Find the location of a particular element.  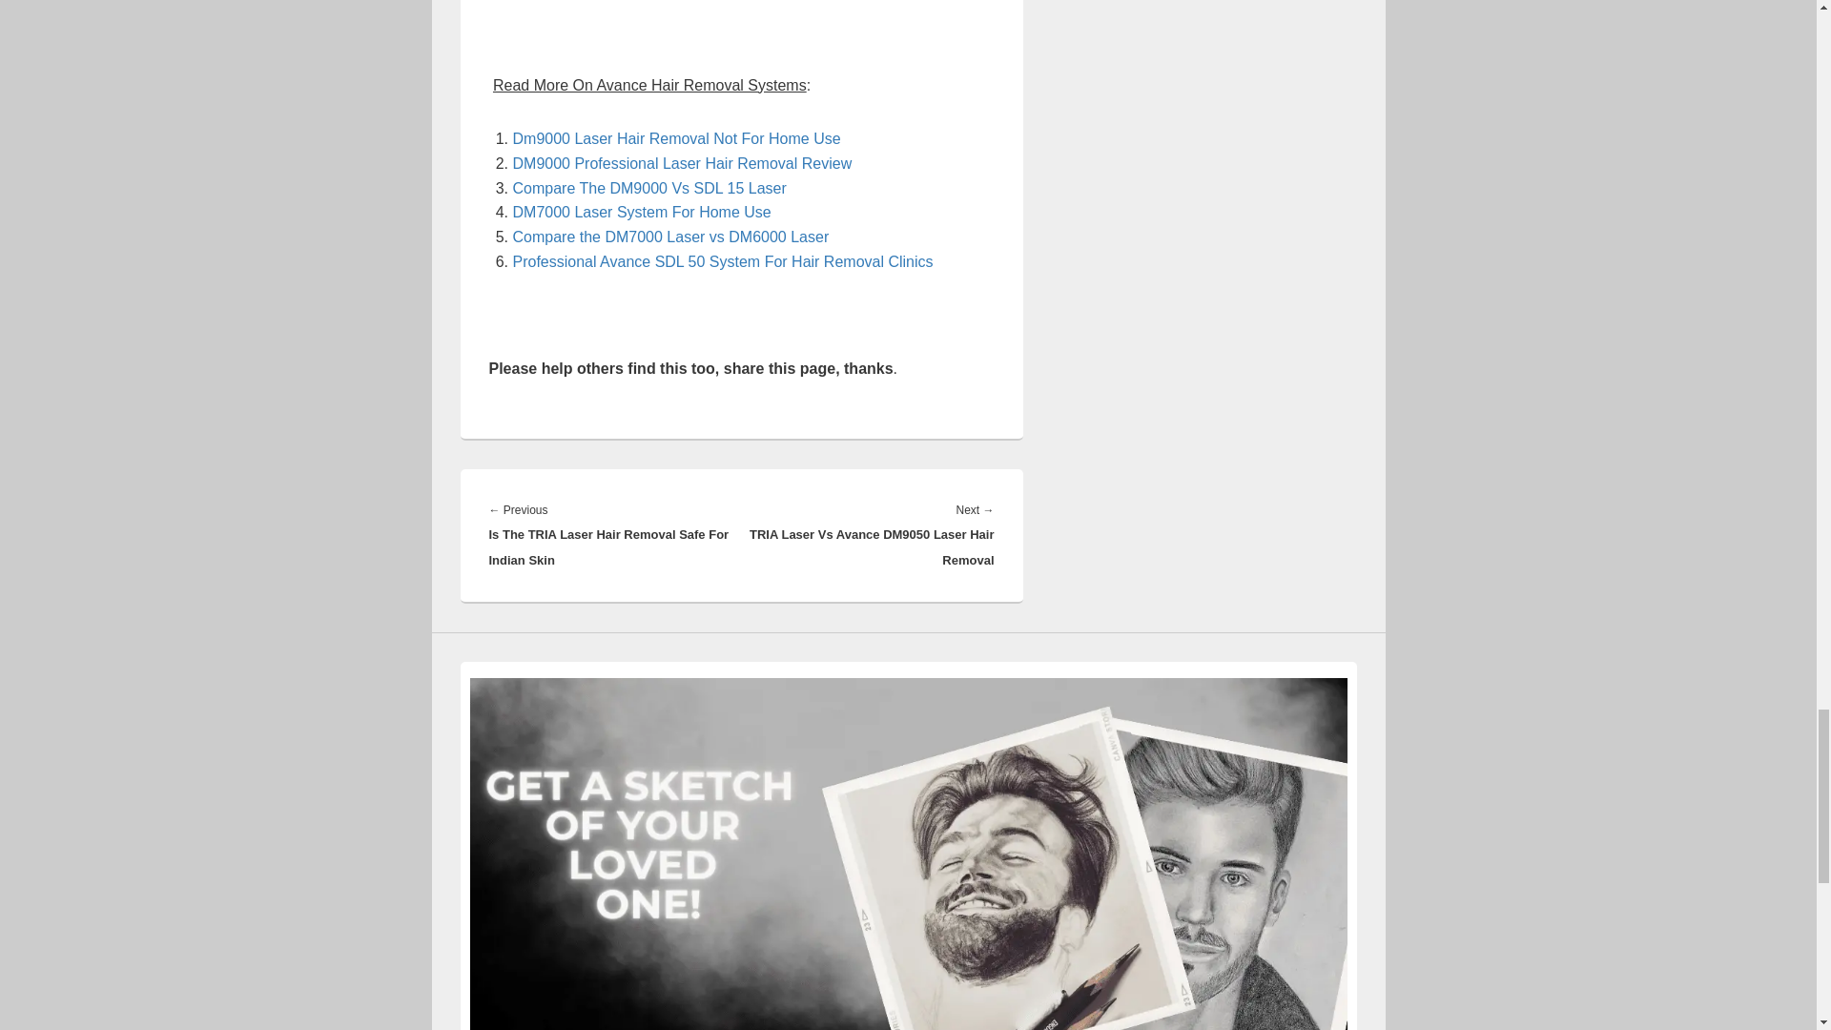

SDL15 Laser Hair Removal Vs DM9000 Laser System is located at coordinates (649, 189).